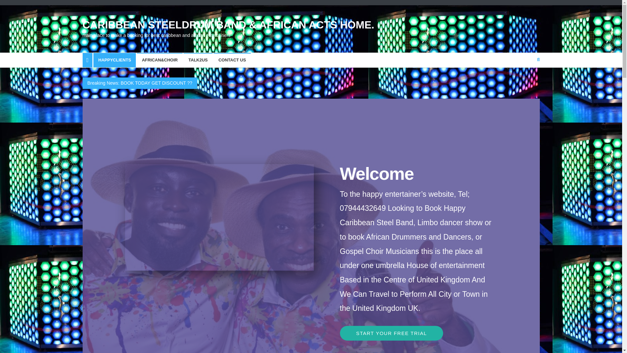 The height and width of the screenshot is (353, 627). I want to click on START YOUR FREE TRIAL, so click(391, 333).